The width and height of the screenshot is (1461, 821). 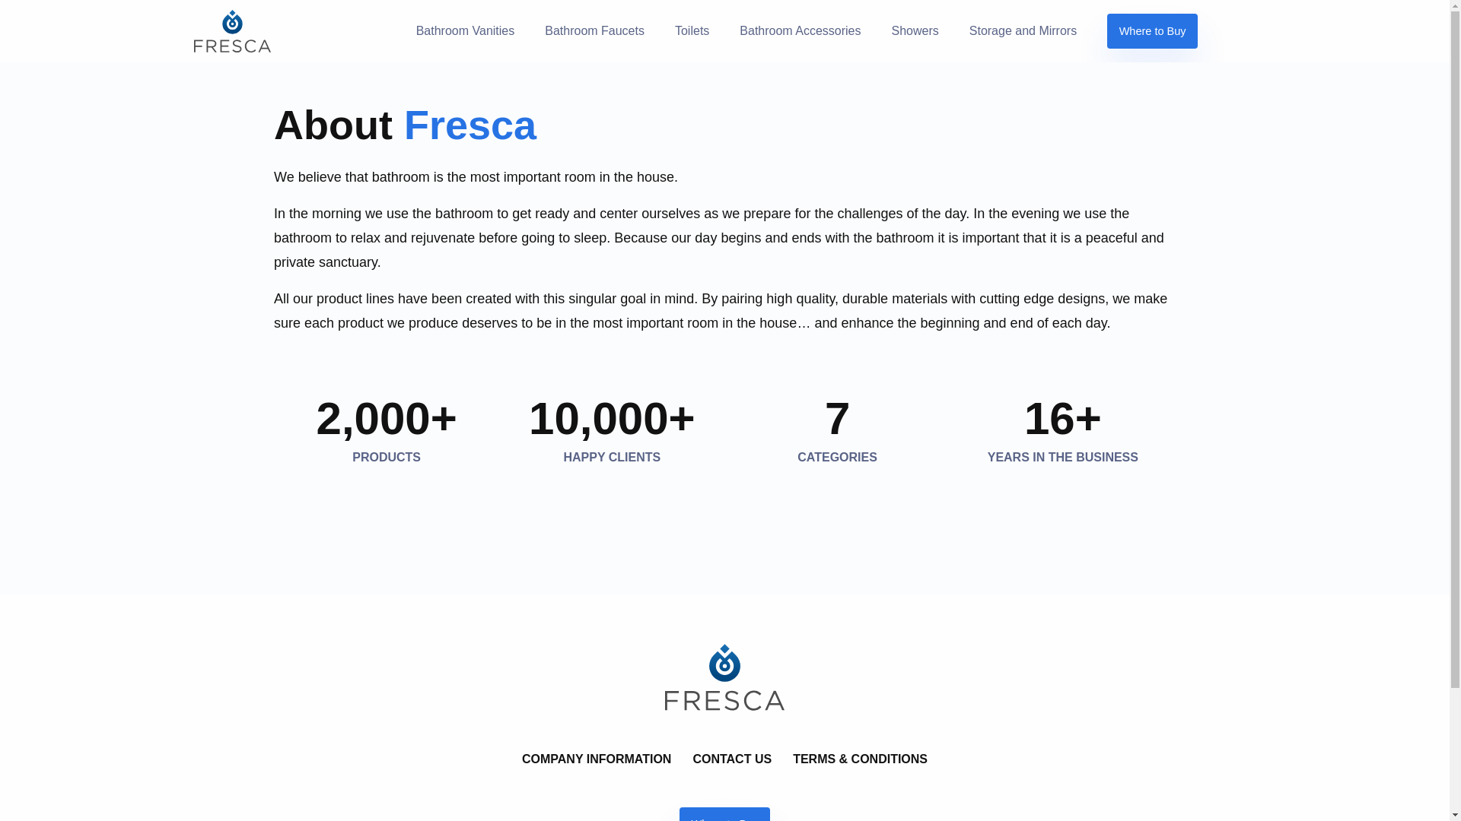 I want to click on Showers, so click(x=915, y=30).